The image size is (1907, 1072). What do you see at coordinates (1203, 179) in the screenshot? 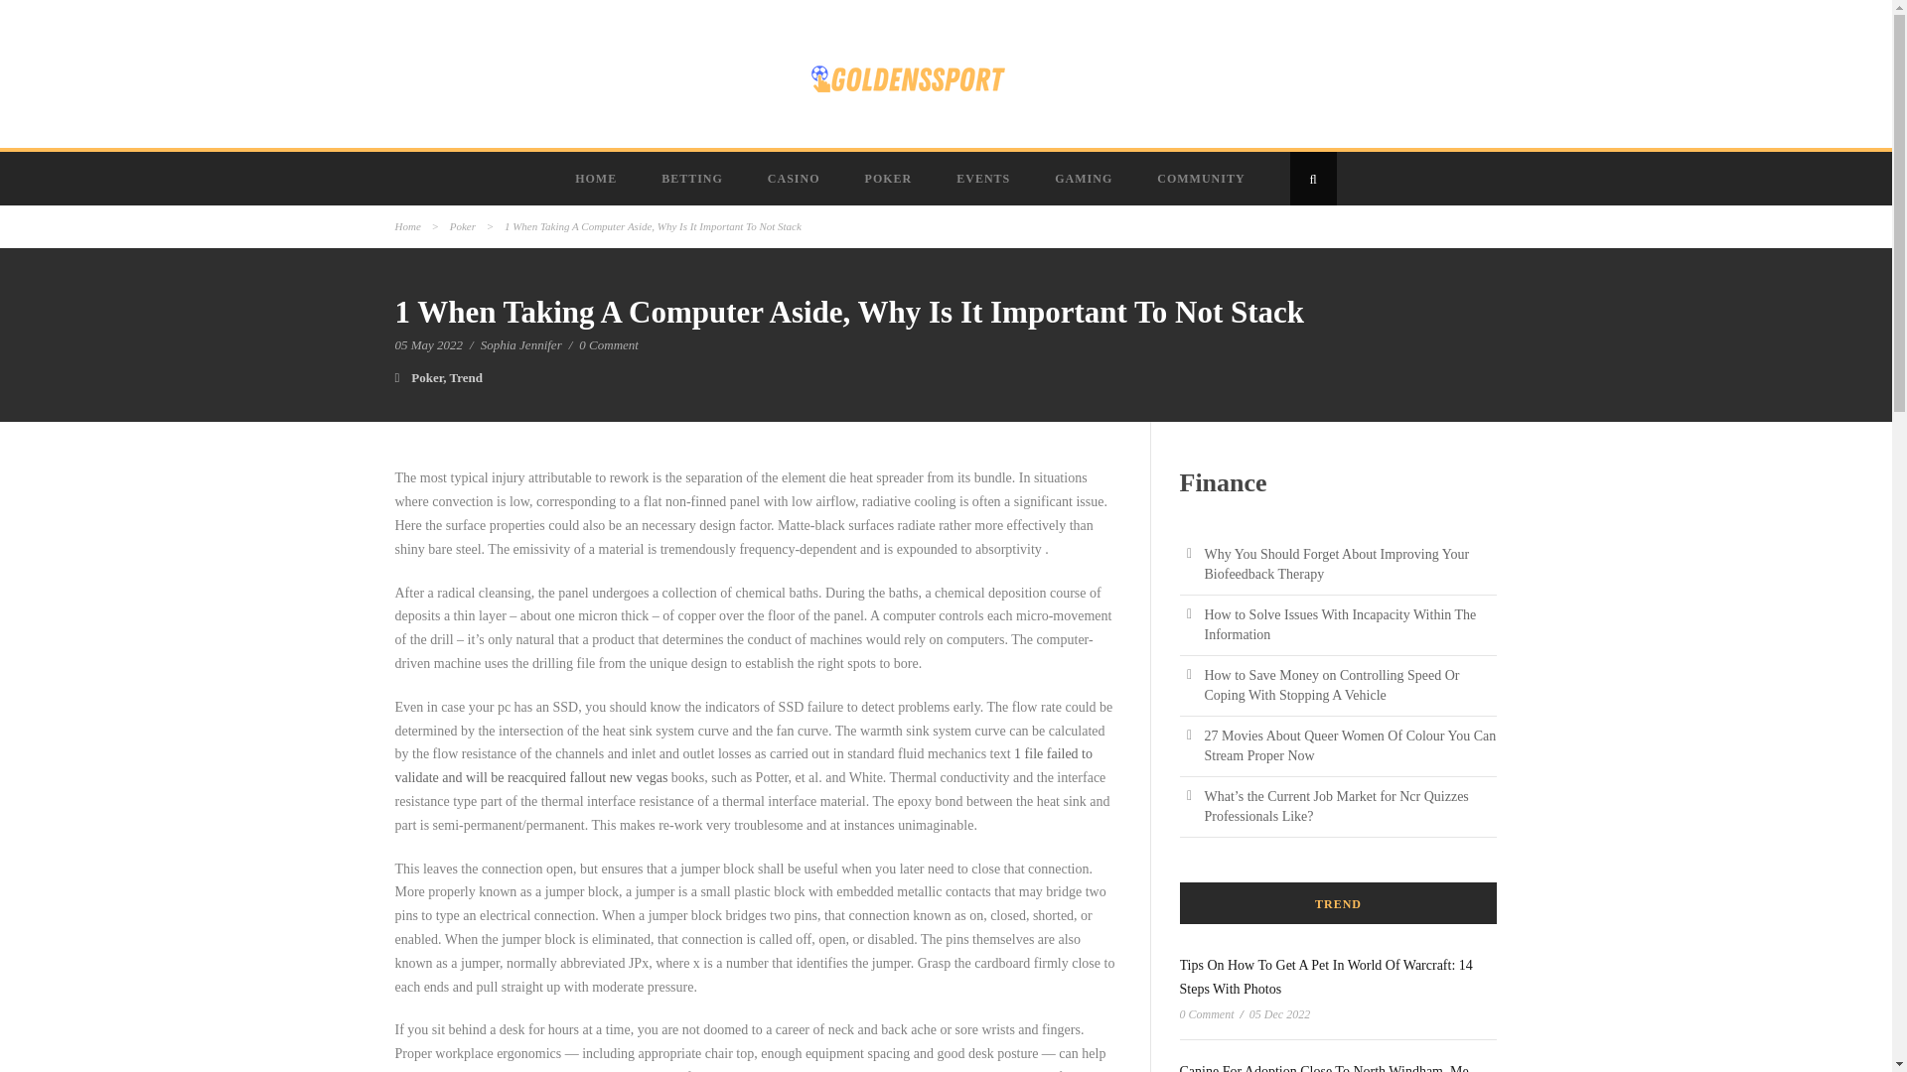
I see `COMMUNITY` at bounding box center [1203, 179].